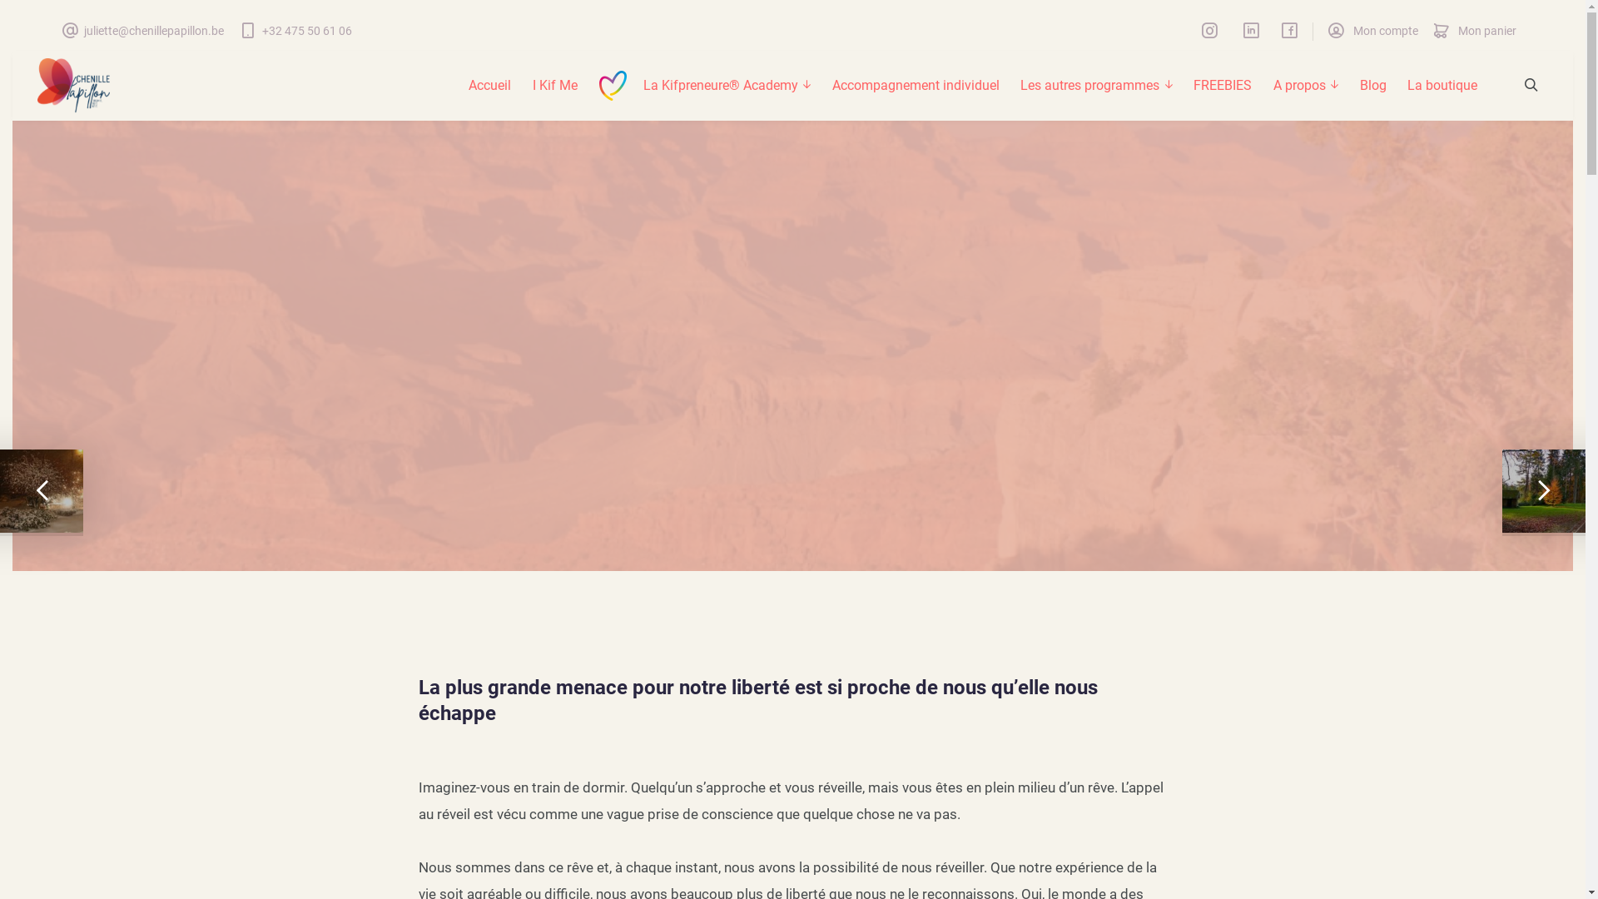 This screenshot has height=899, width=1598. I want to click on Mon compte, so click(1373, 32).